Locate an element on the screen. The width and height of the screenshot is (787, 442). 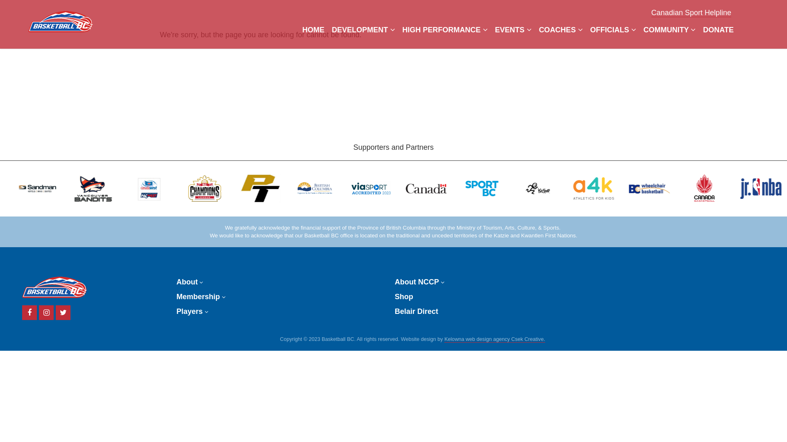
EVENTS is located at coordinates (513, 30).